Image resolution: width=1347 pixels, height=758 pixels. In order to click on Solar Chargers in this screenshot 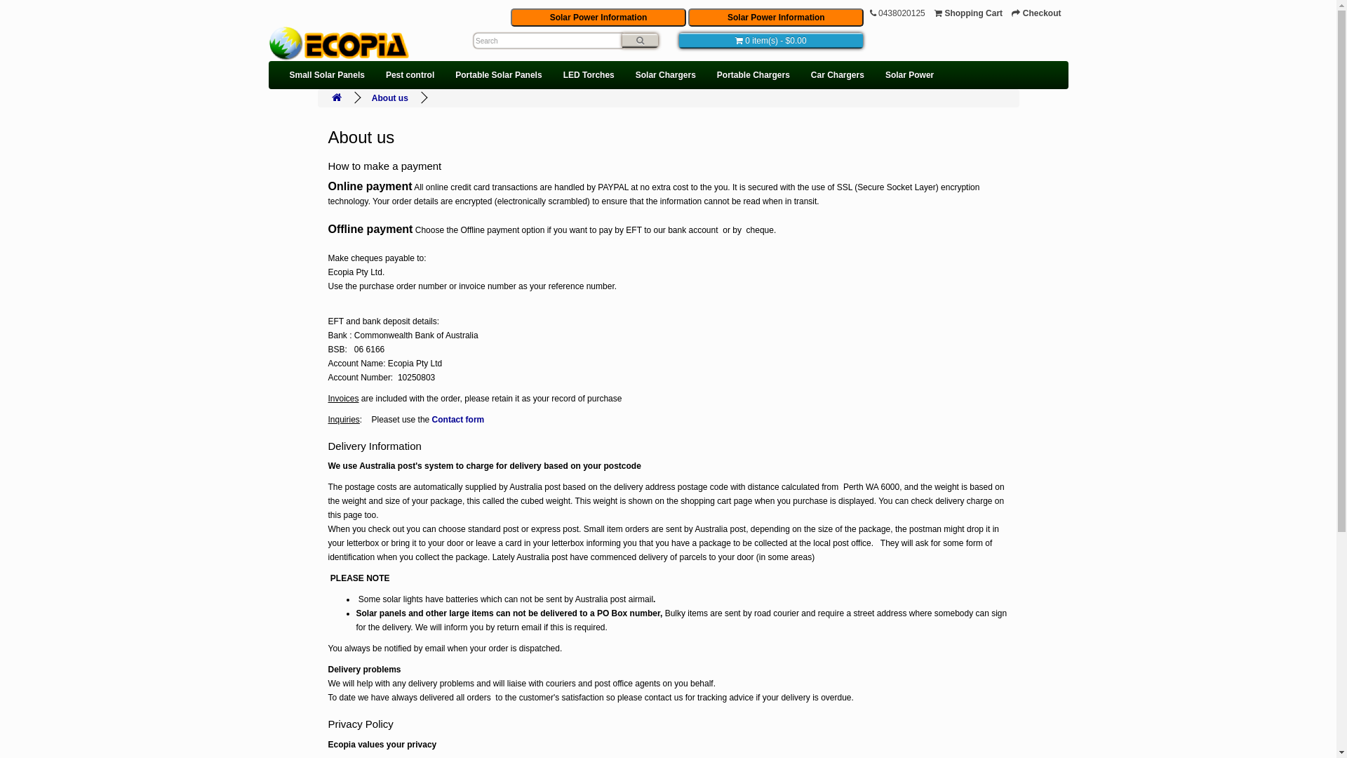, I will do `click(666, 75)`.